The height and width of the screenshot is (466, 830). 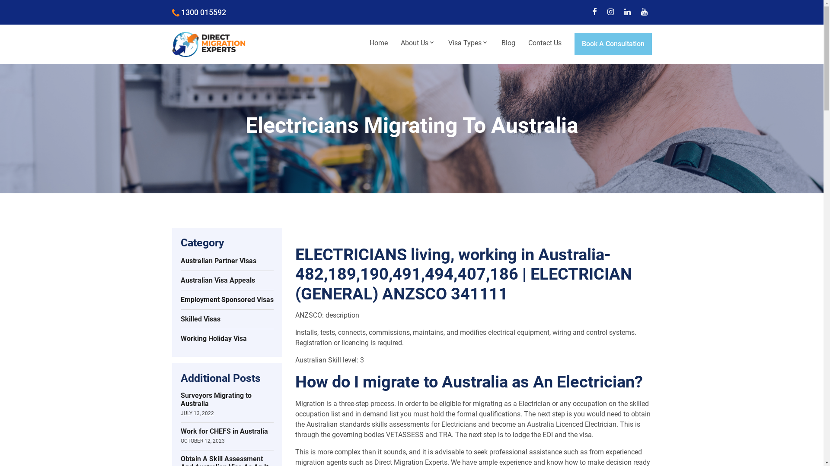 I want to click on Blog, so click(x=508, y=43).